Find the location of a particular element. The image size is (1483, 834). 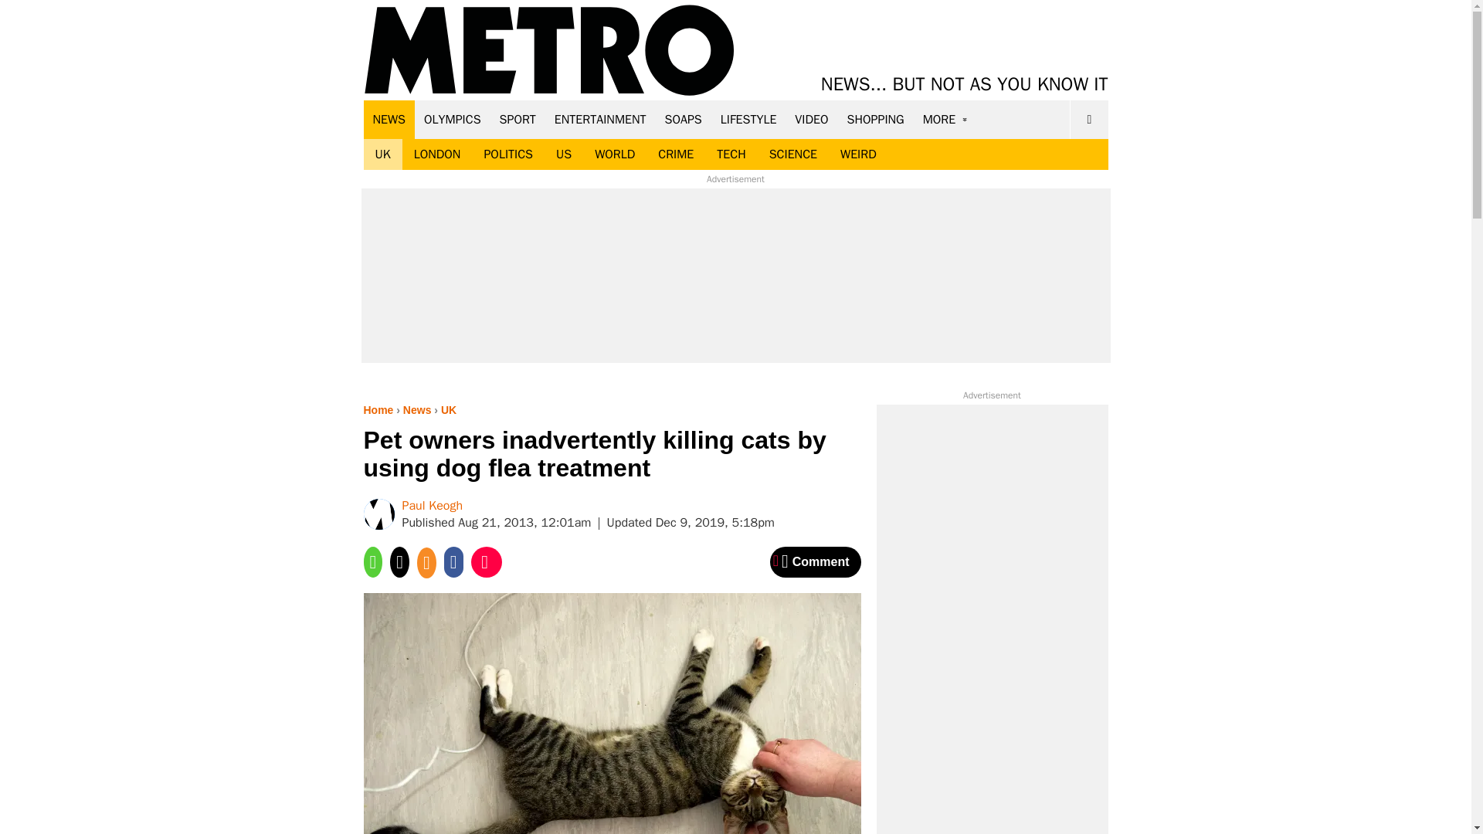

POLITICS is located at coordinates (507, 154).